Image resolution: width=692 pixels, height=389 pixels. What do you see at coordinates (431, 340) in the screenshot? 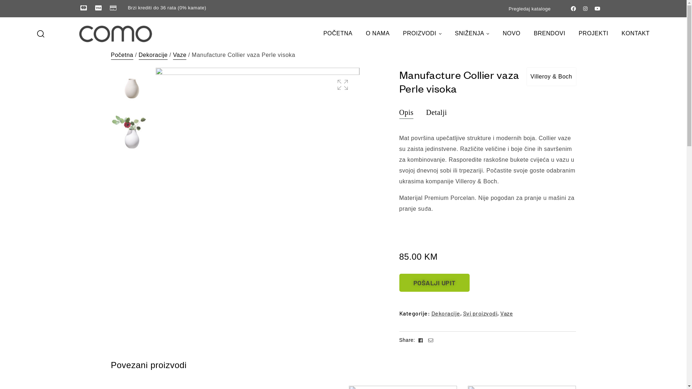
I see `Email` at bounding box center [431, 340].